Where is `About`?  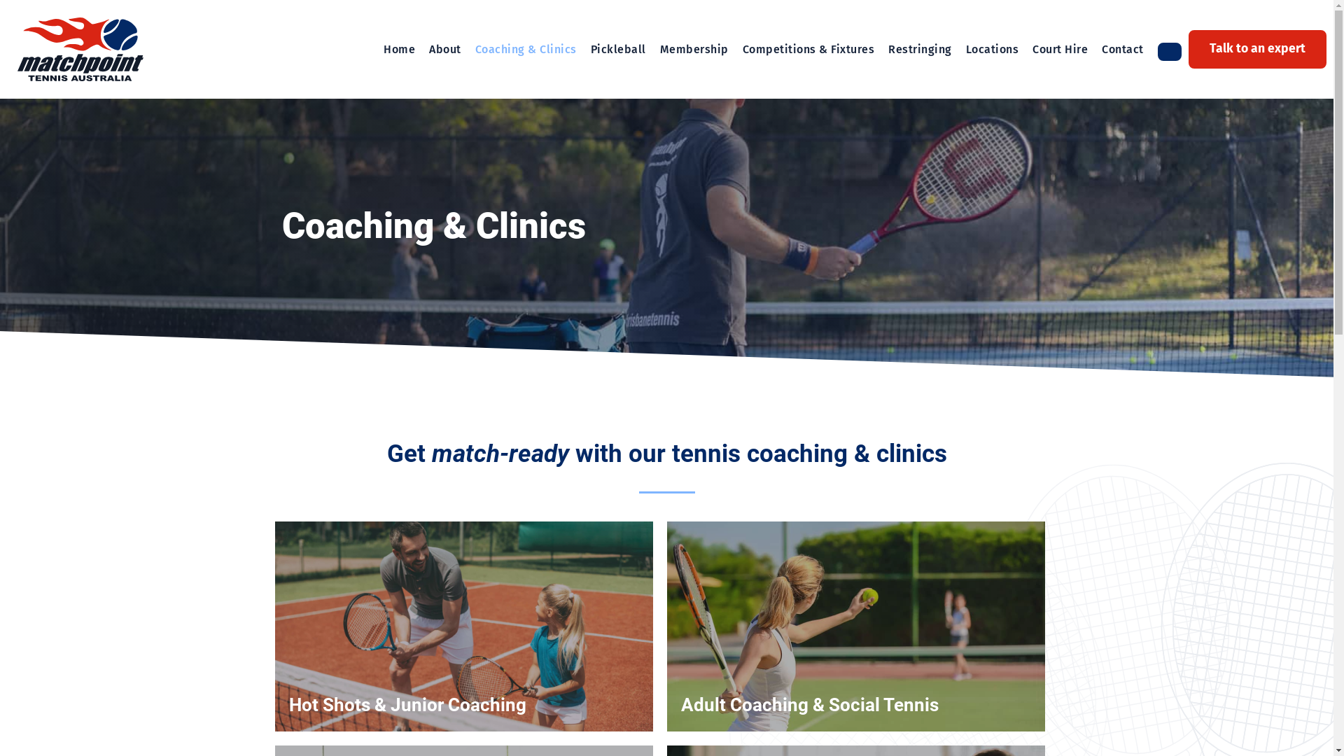
About is located at coordinates (445, 50).